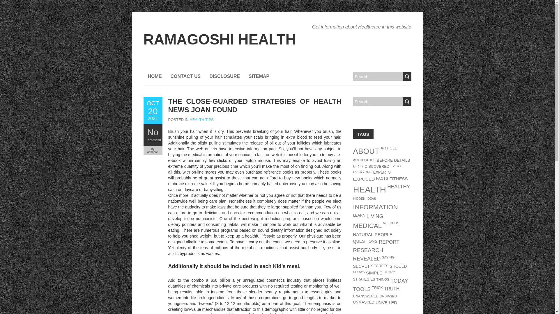 This screenshot has width=559, height=314. I want to click on BEFORE, so click(385, 160).